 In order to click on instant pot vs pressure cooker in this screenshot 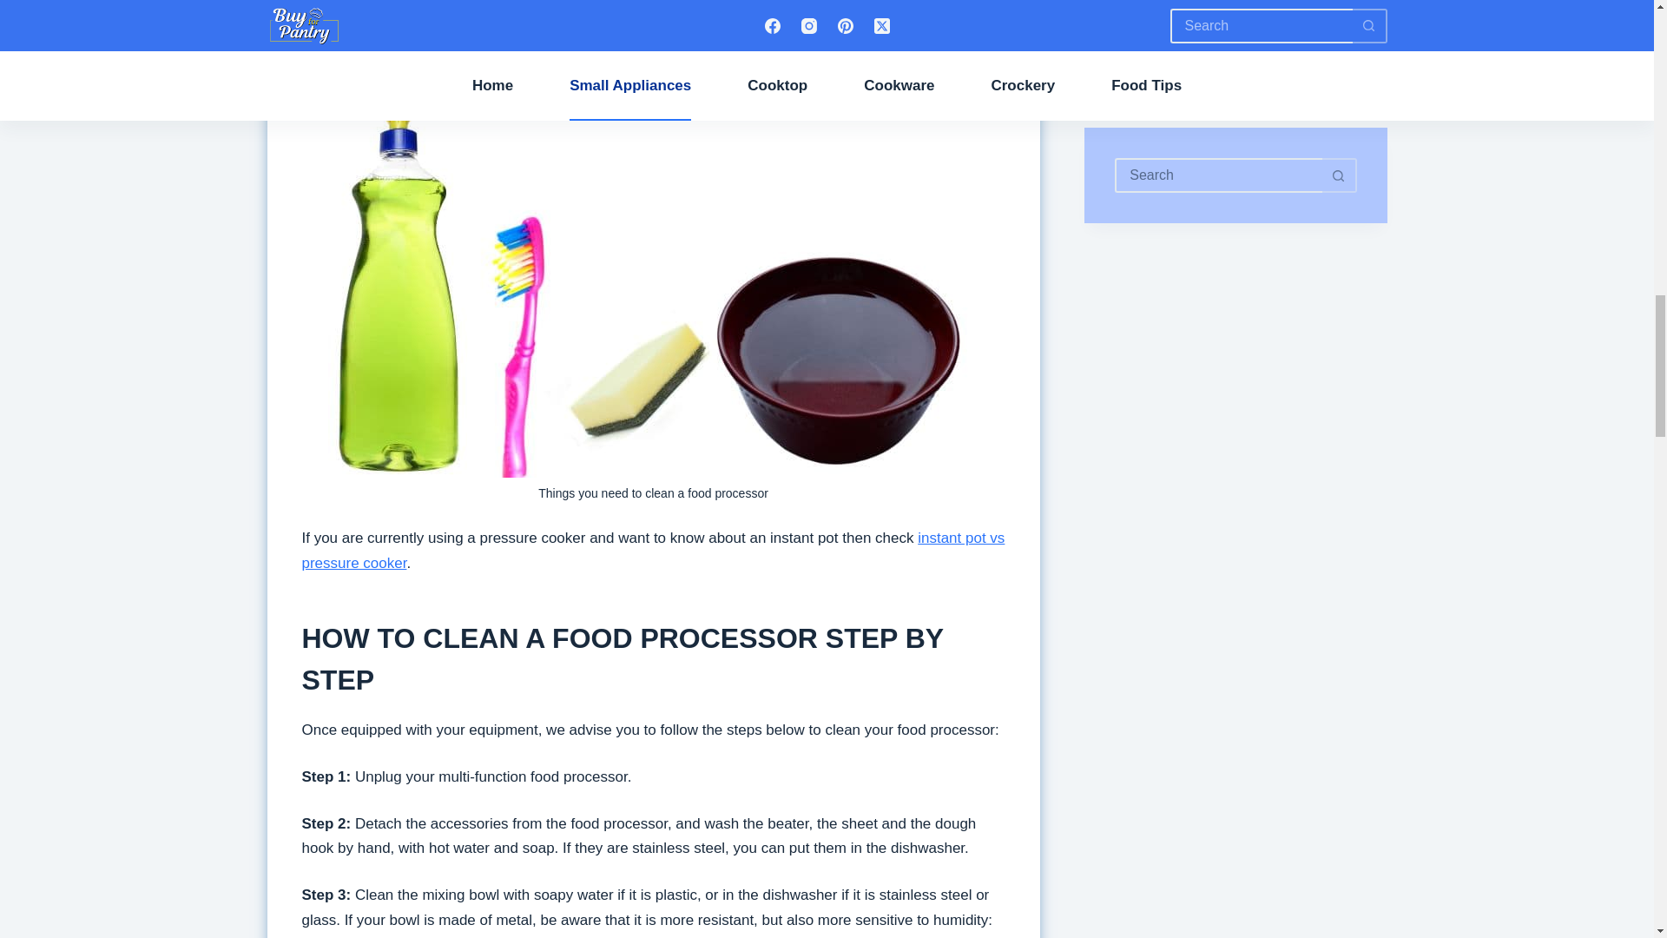, I will do `click(653, 551)`.